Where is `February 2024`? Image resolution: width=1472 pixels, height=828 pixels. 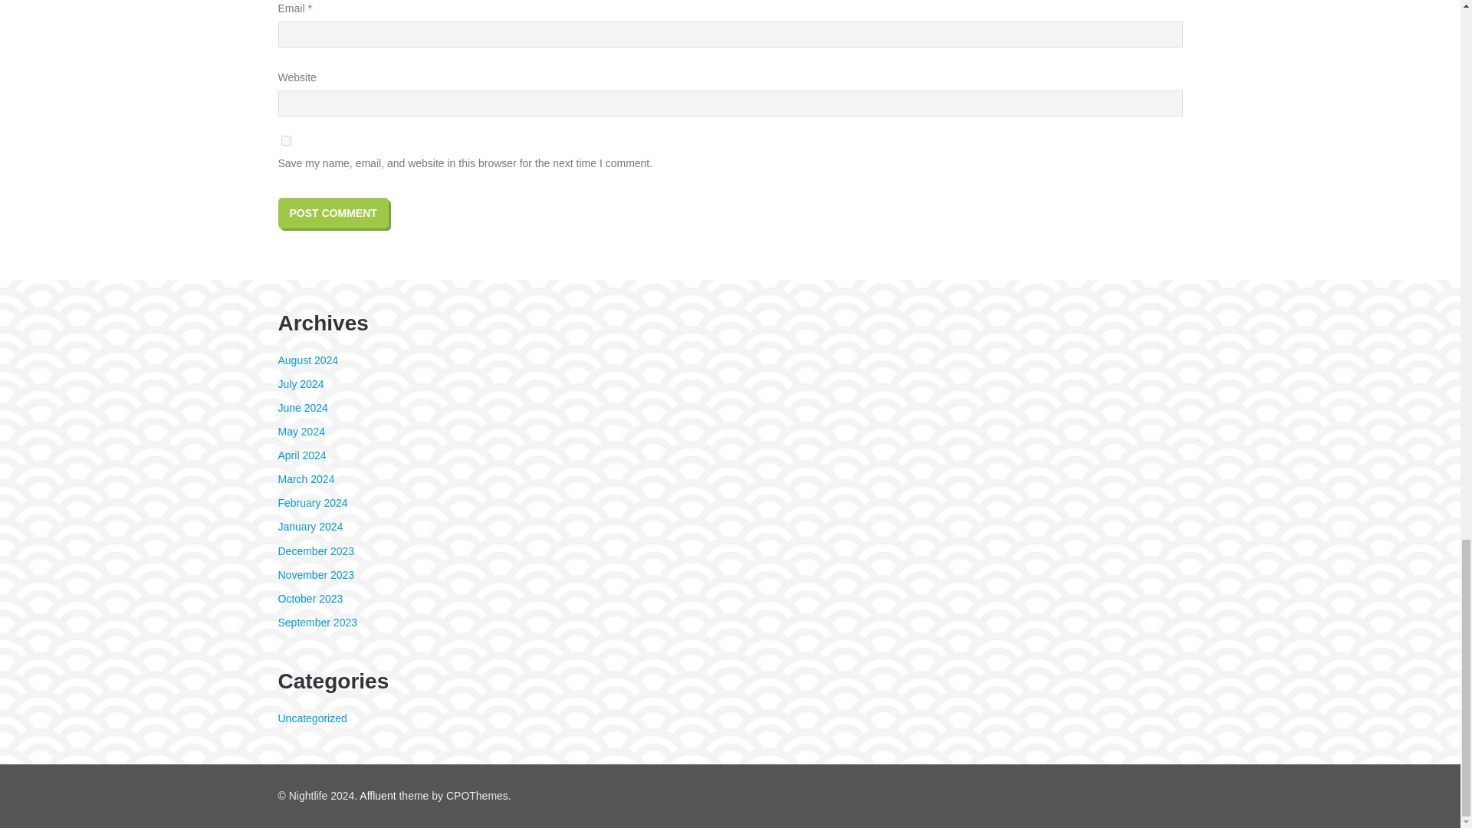
February 2024 is located at coordinates (313, 503).